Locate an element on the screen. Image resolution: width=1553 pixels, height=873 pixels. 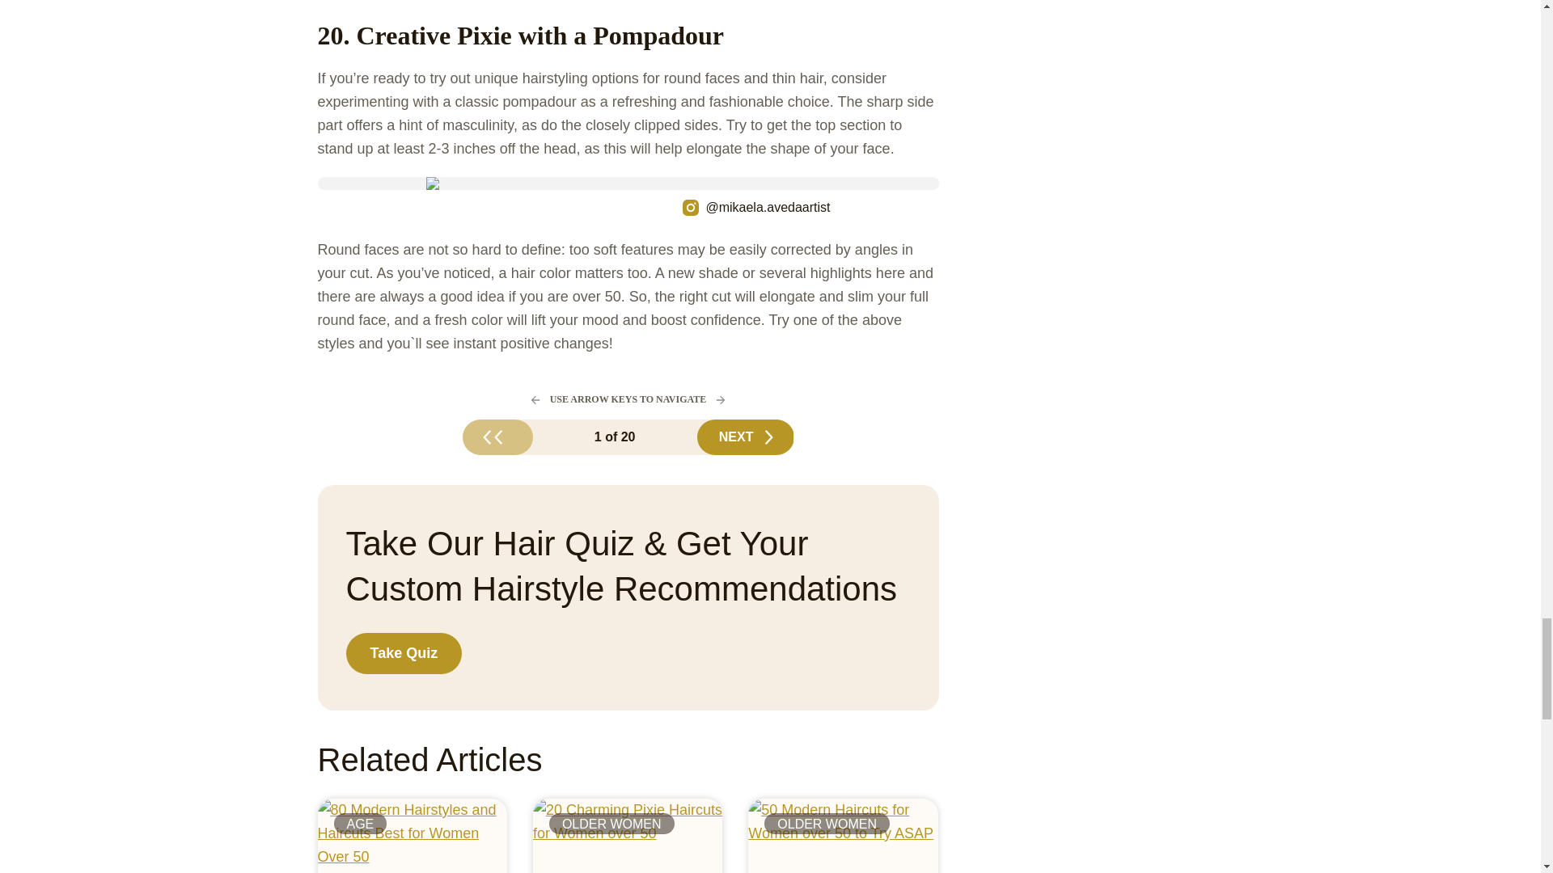
Older Women is located at coordinates (827, 823).